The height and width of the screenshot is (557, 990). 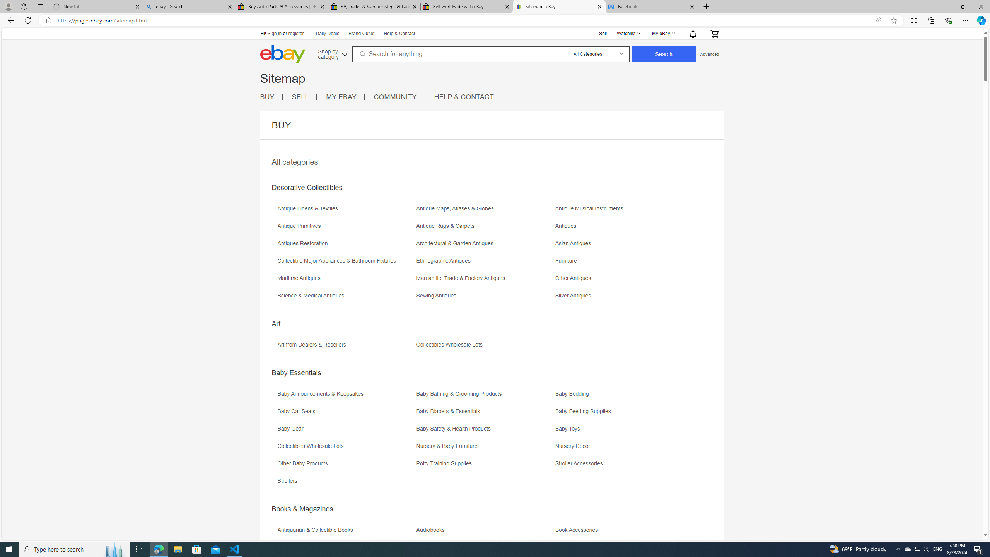 What do you see at coordinates (312, 296) in the screenshot?
I see `Science & Medical Antiques` at bounding box center [312, 296].